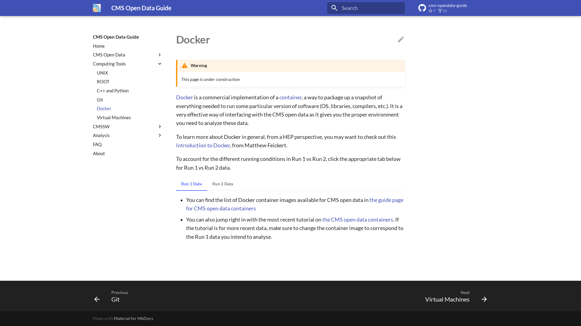 Image resolution: width=581 pixels, height=326 pixels. What do you see at coordinates (295, 204) in the screenshot?
I see `the guide page for CMS open data containers` at bounding box center [295, 204].